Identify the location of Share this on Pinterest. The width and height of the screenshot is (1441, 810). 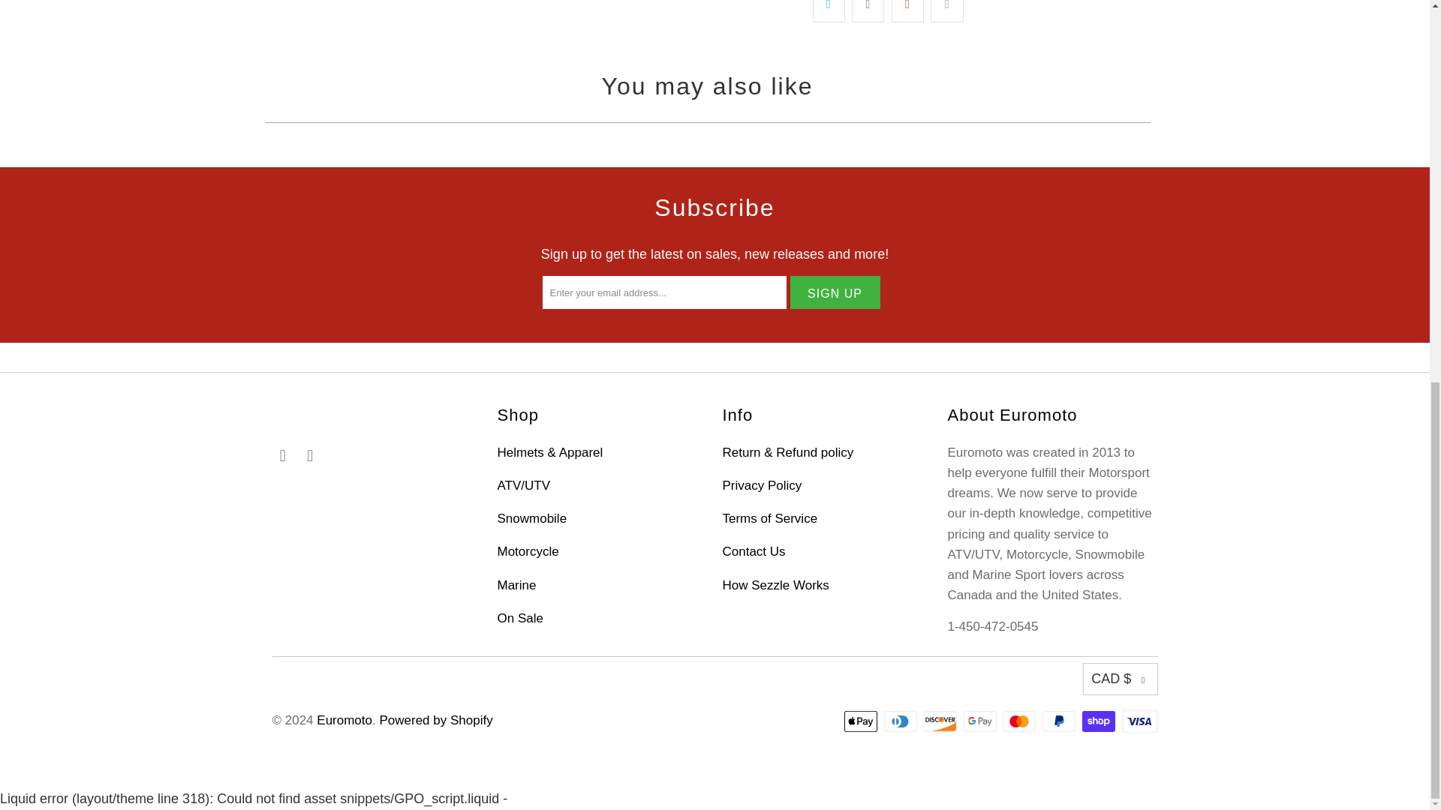
(907, 11).